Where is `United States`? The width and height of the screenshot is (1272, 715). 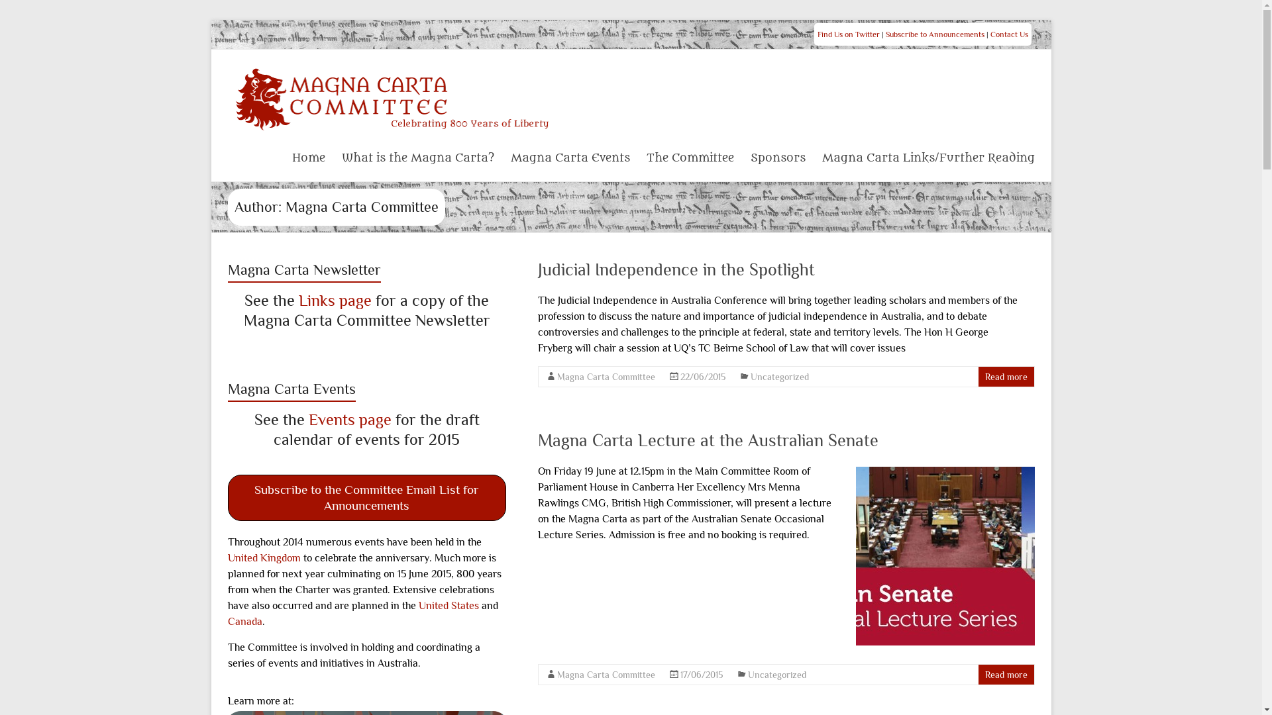
United States is located at coordinates (449, 606).